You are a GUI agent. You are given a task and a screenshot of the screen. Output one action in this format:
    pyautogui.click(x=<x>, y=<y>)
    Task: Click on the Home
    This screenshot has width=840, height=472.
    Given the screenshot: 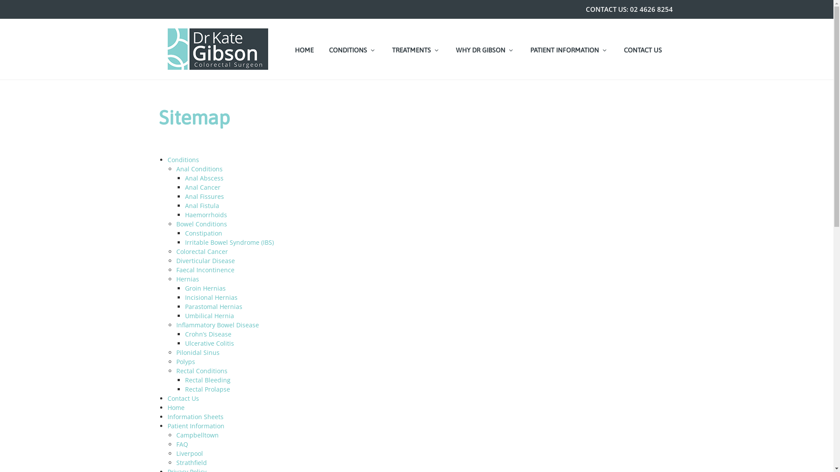 What is the action you would take?
    pyautogui.click(x=176, y=407)
    